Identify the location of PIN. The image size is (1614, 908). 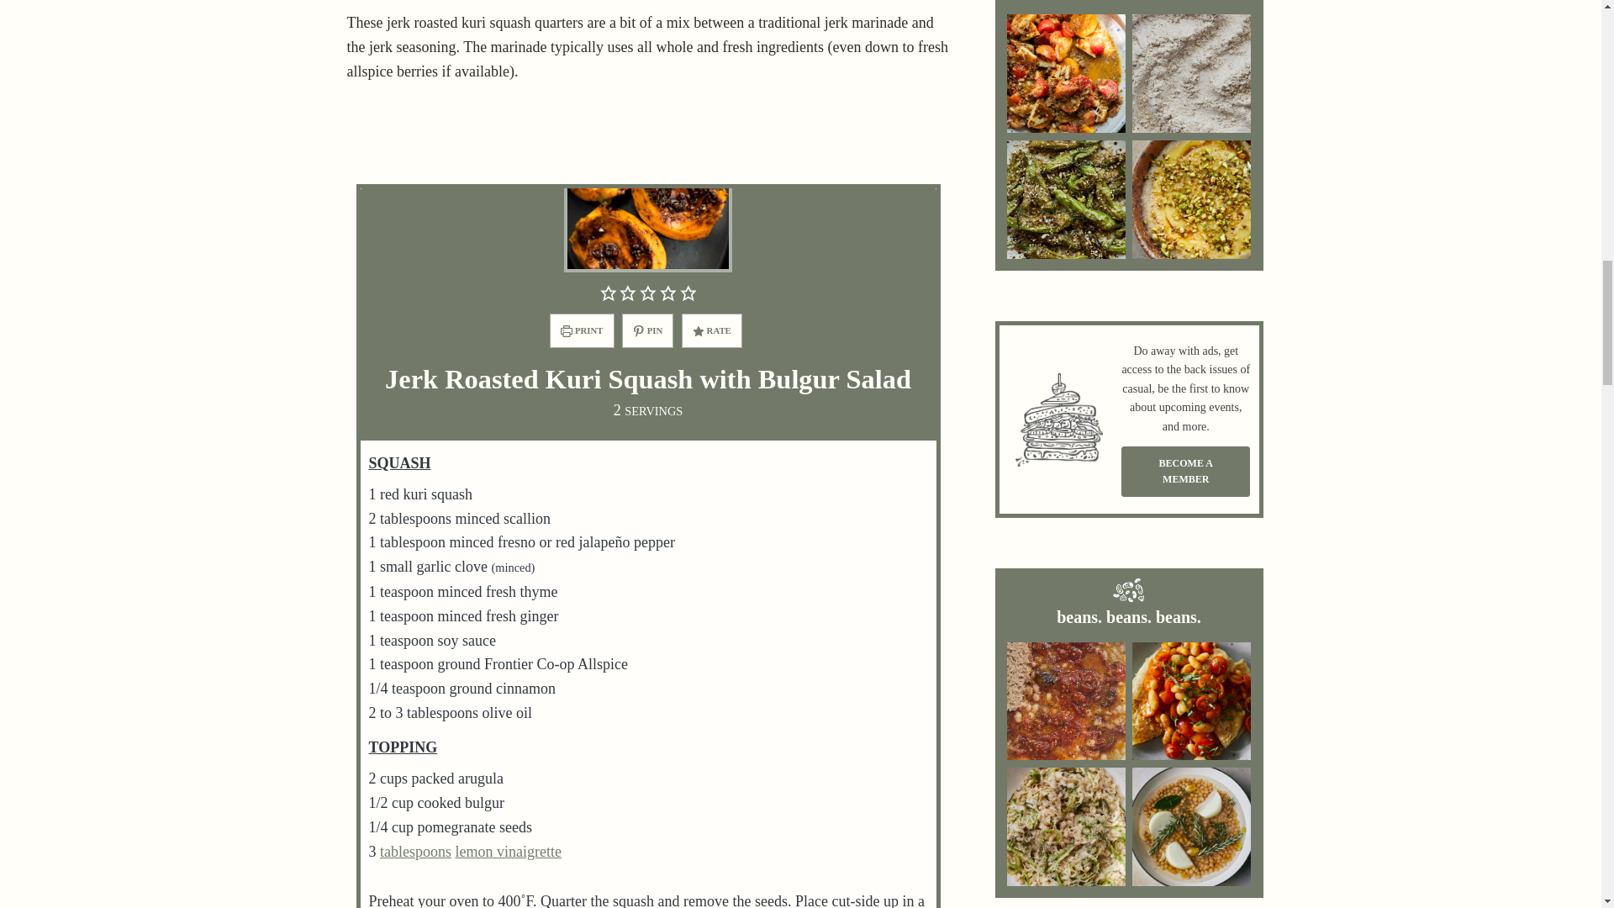
(647, 330).